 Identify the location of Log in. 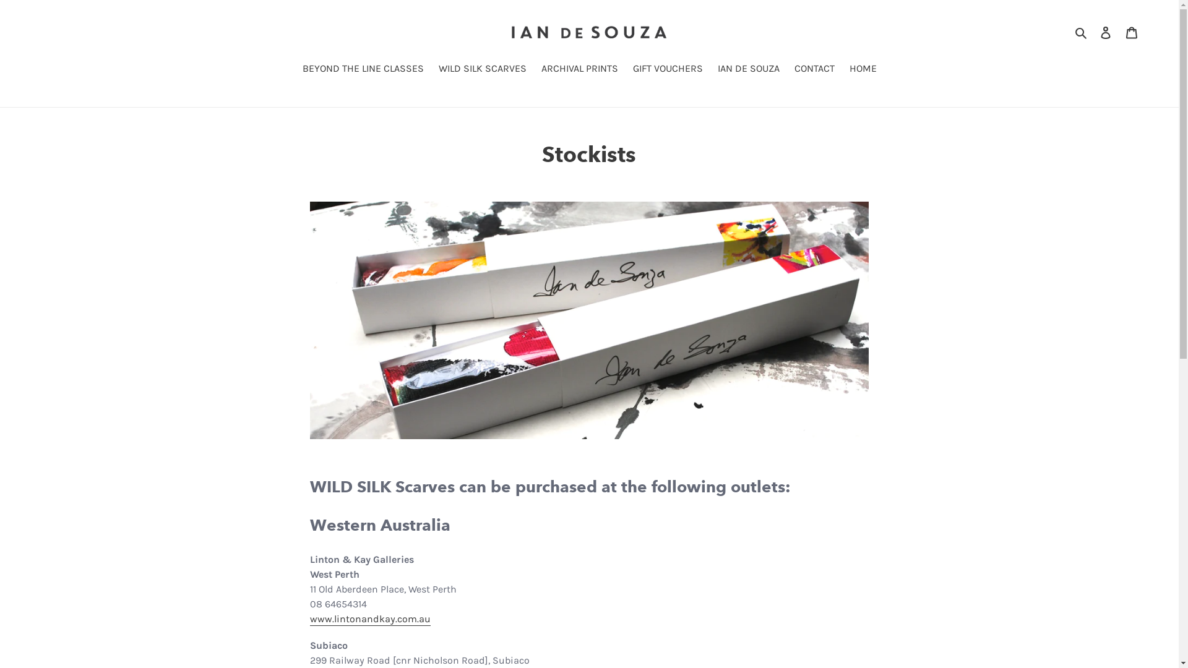
(1106, 32).